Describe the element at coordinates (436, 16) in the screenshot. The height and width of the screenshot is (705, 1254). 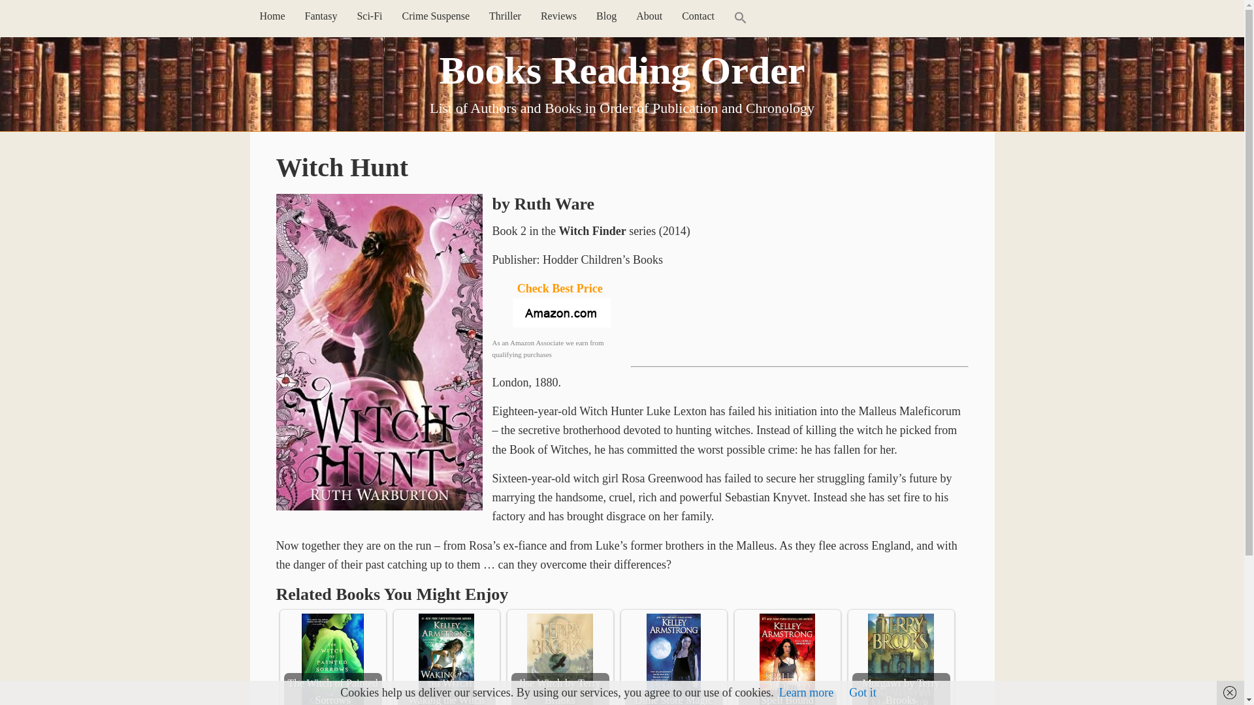
I see `Crime Suspense` at that location.